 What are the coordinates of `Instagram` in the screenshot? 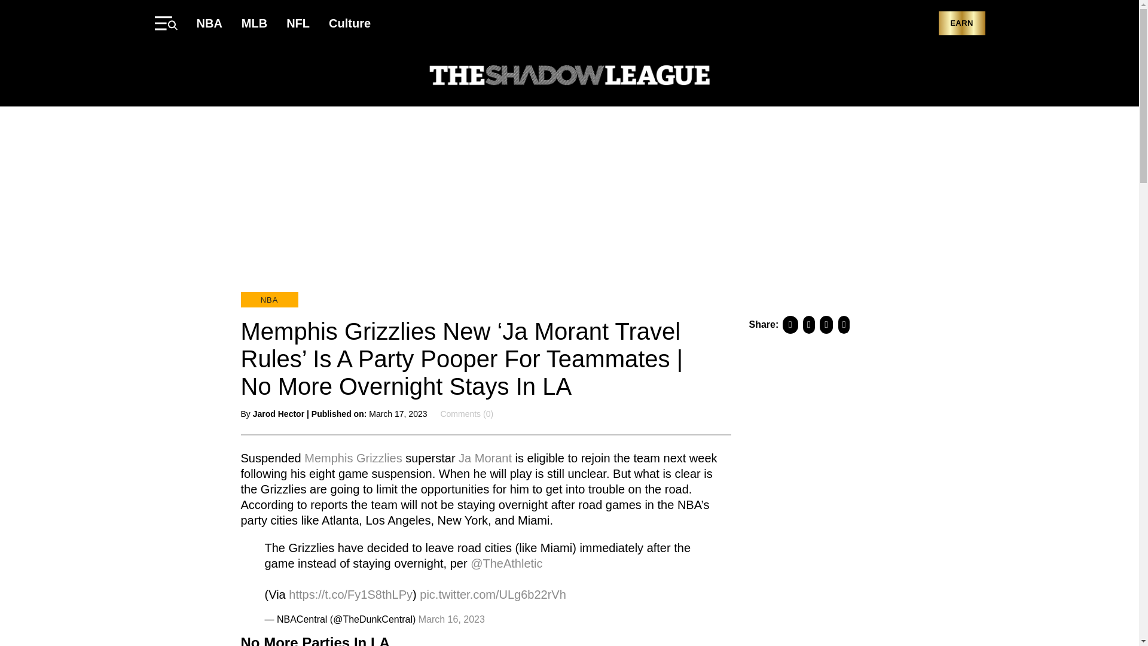 It's located at (978, 77).